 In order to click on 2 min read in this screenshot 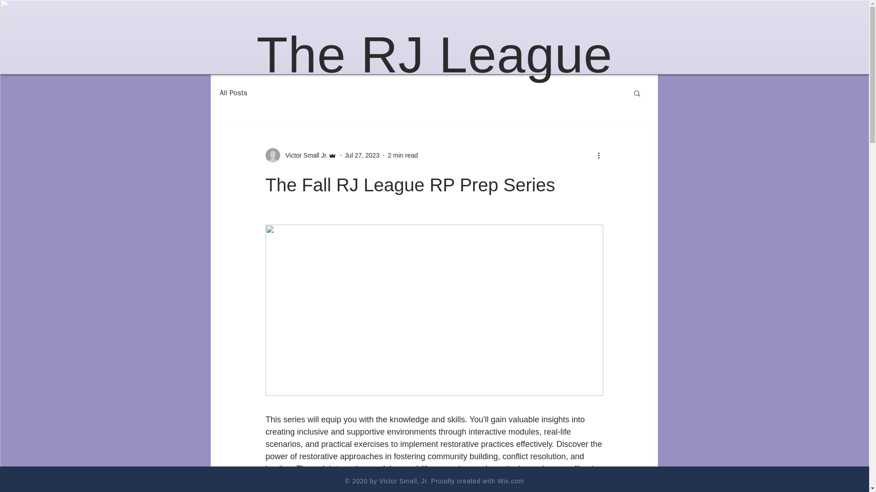, I will do `click(402, 154)`.